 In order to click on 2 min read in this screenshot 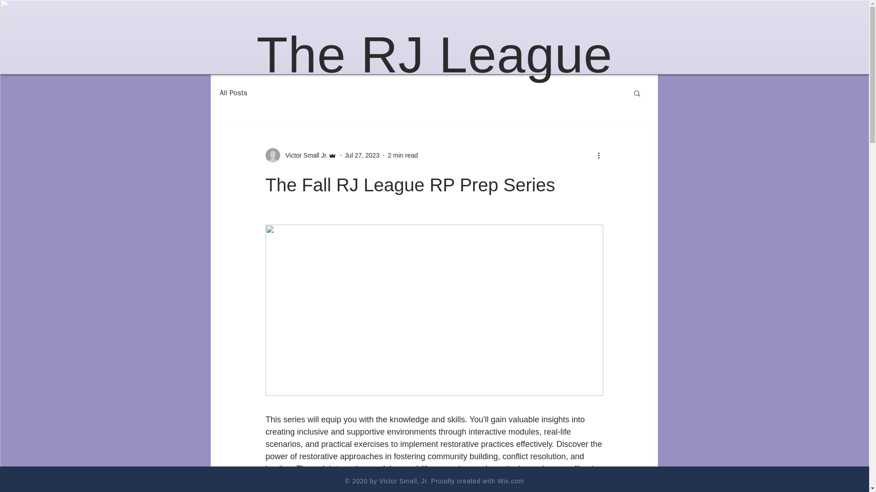, I will do `click(402, 154)`.